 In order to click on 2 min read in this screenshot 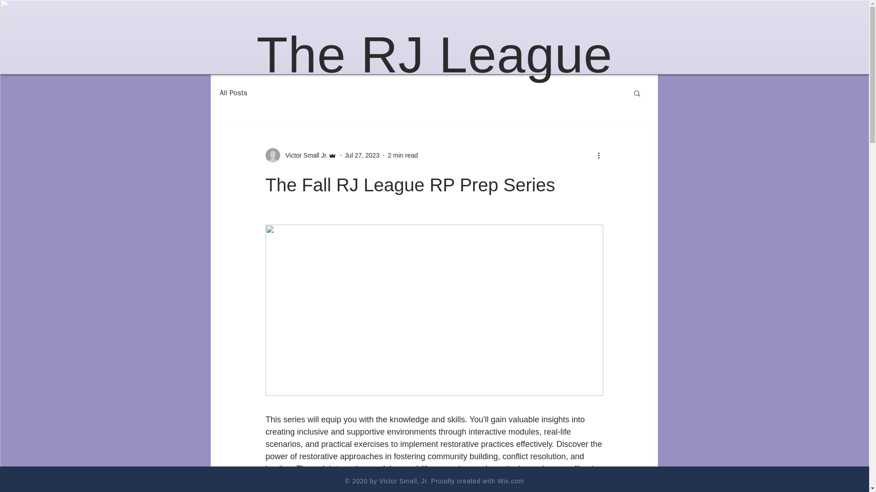, I will do `click(402, 154)`.